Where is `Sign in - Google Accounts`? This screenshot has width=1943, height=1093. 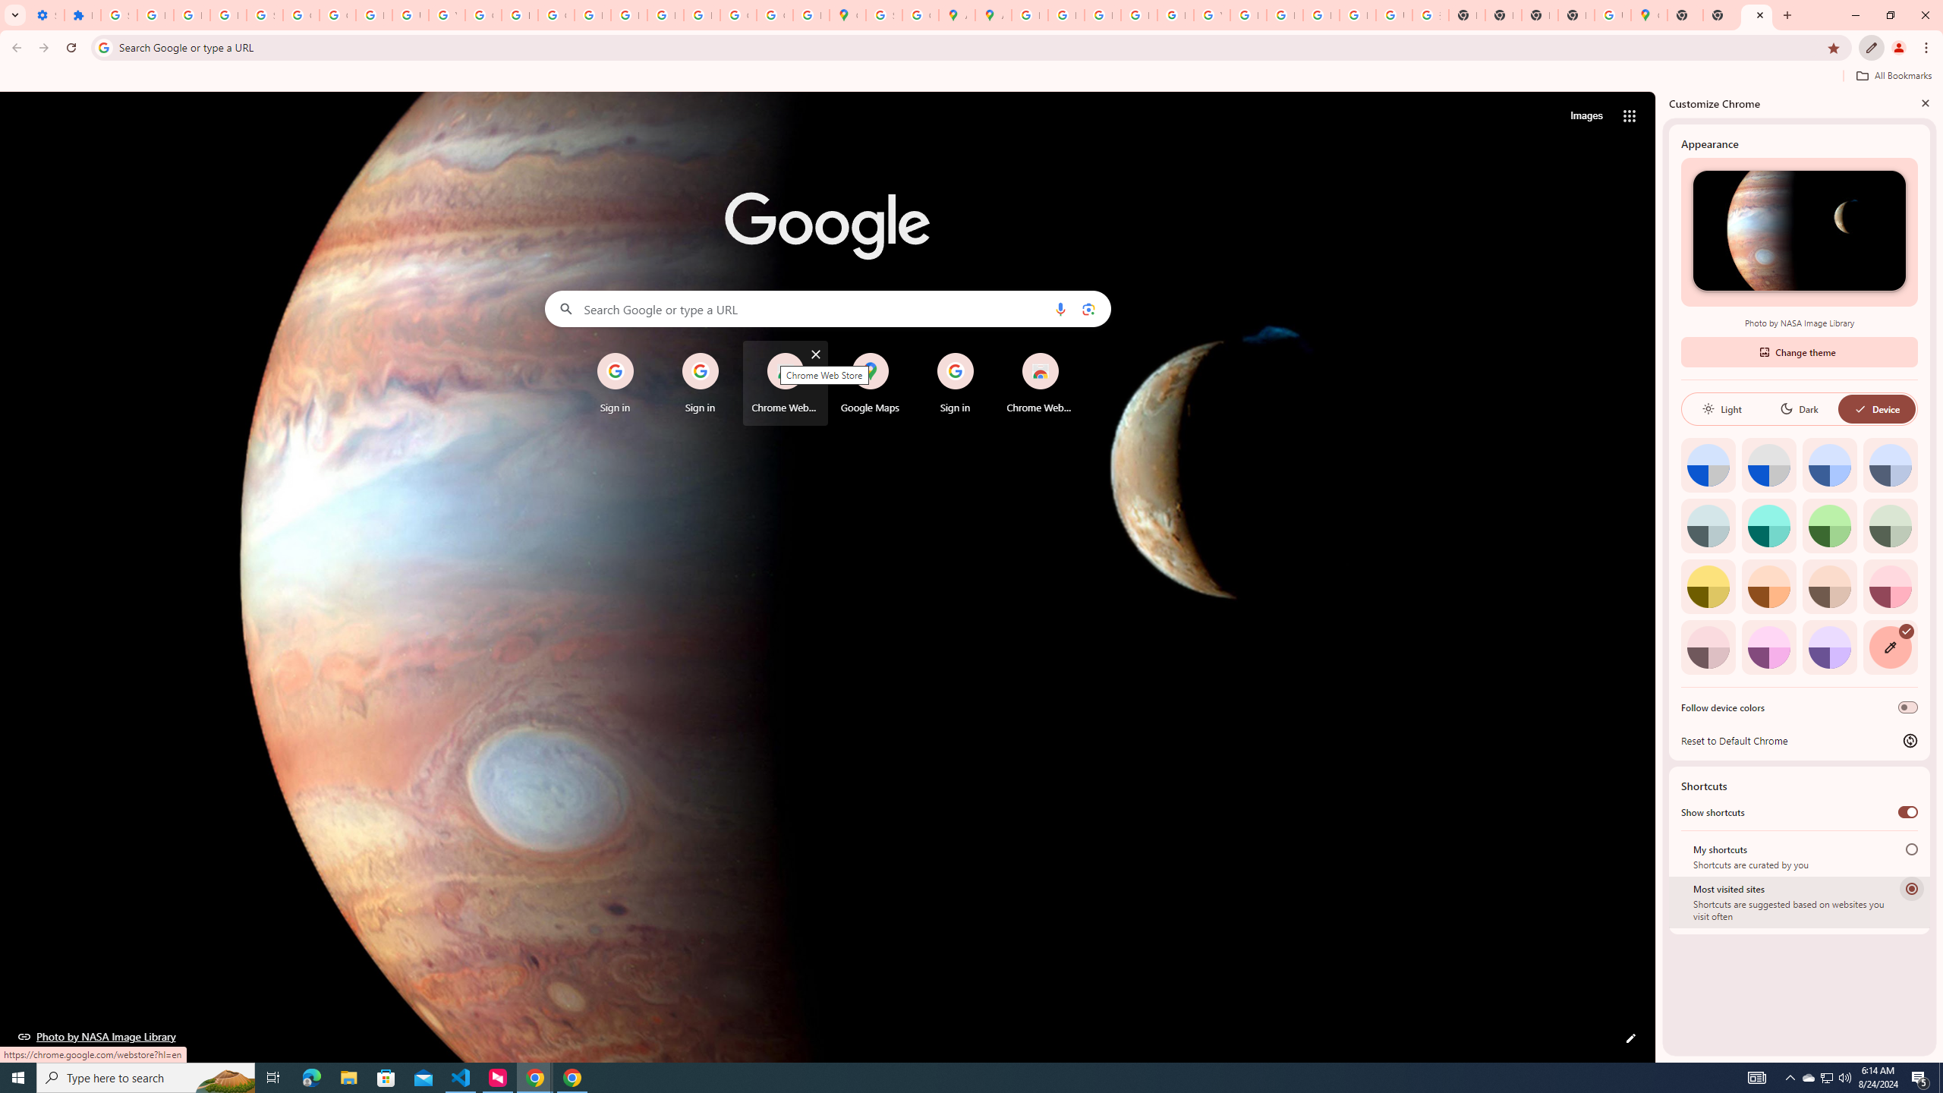
Sign in - Google Accounts is located at coordinates (118, 15).